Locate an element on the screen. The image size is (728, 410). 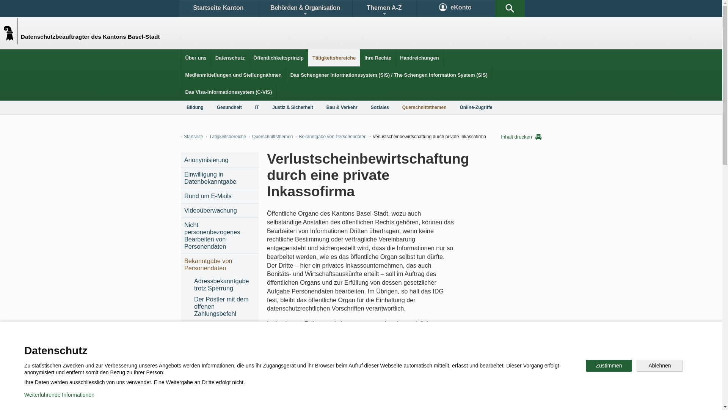
Gesetze is located at coordinates (299, 347).